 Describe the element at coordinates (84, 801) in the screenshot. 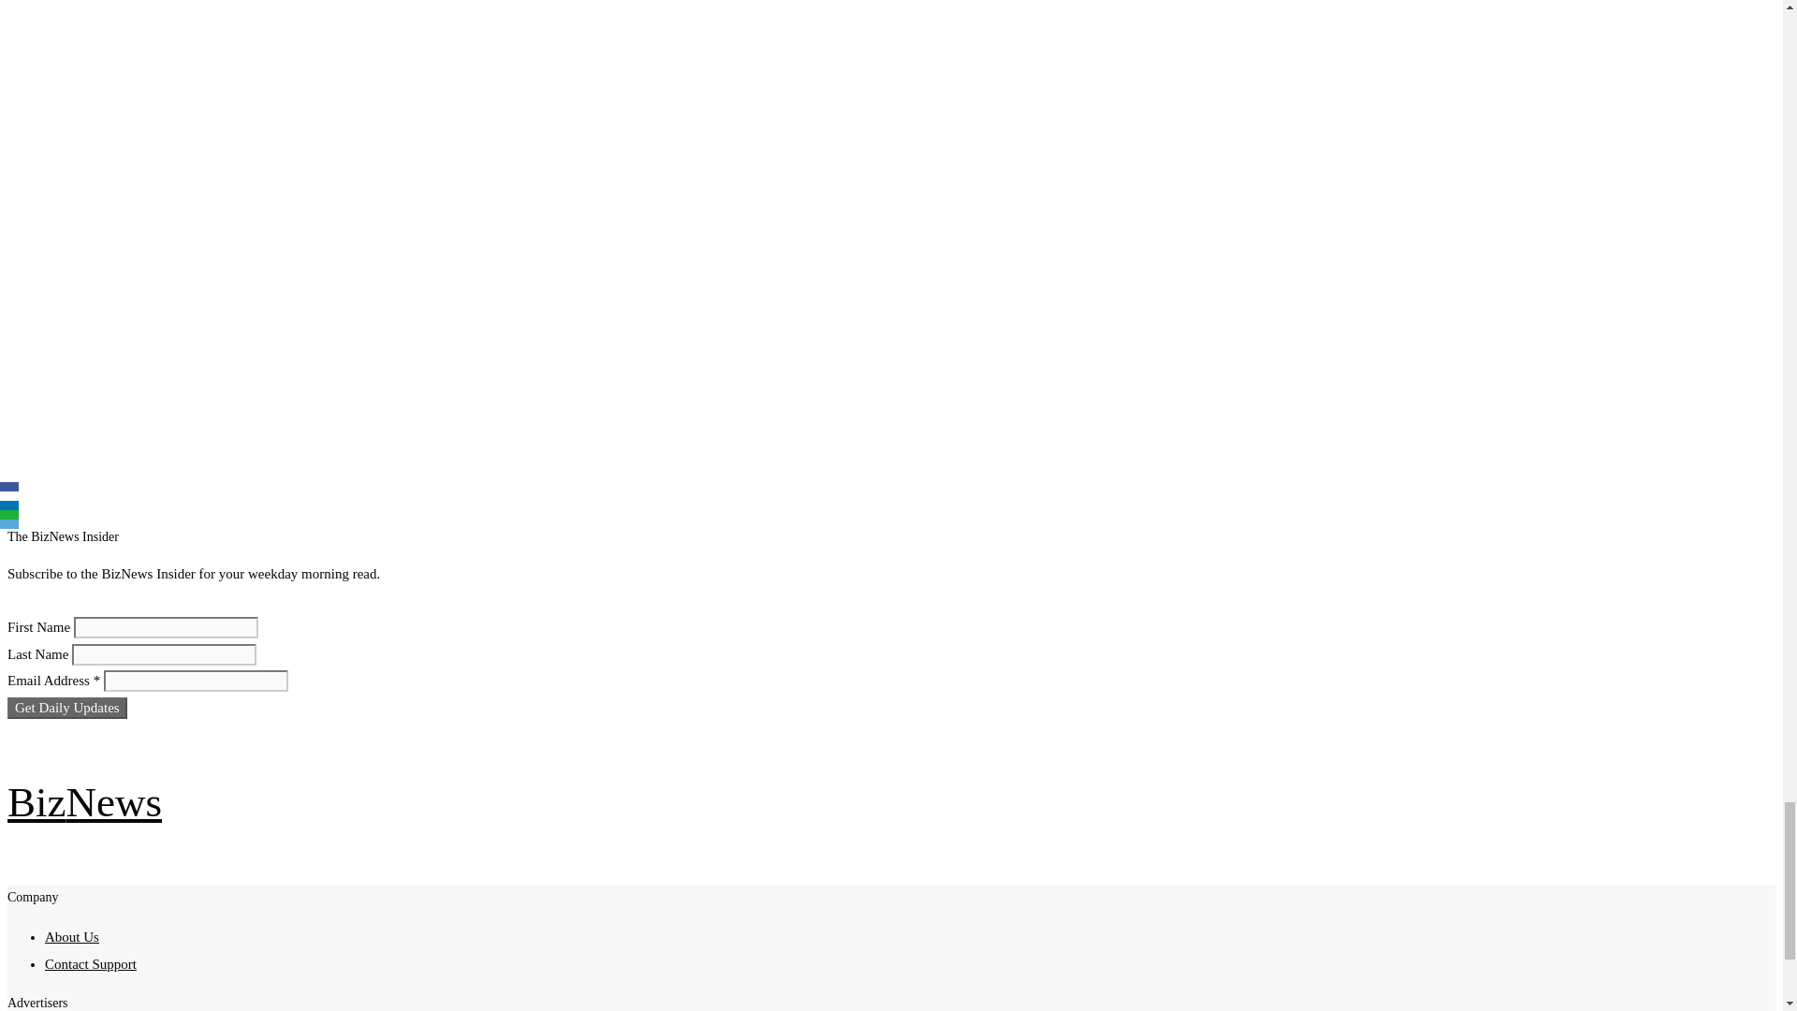

I see `BizNews` at that location.